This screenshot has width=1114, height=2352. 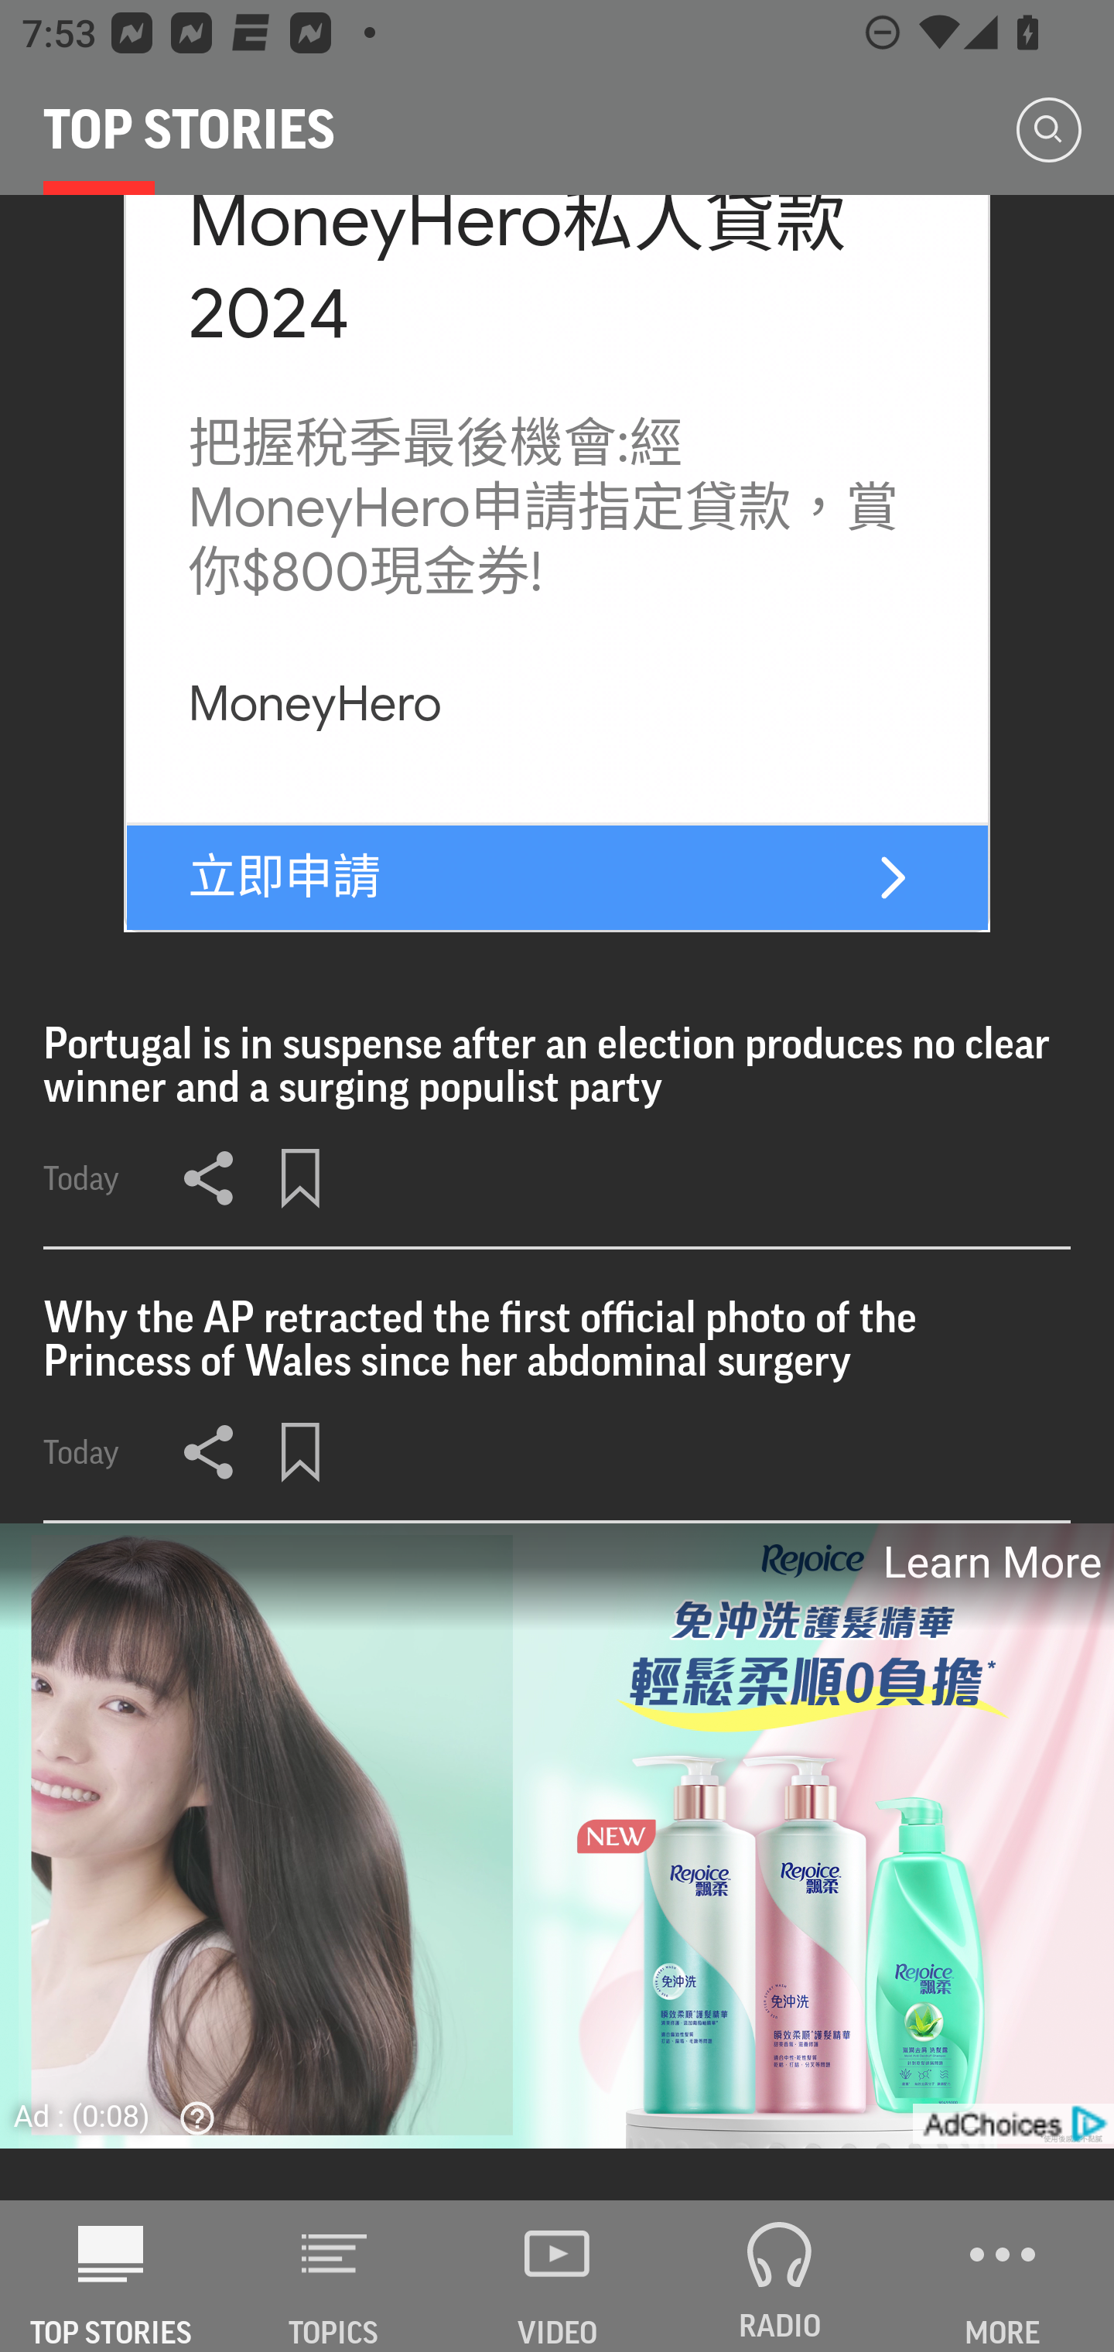 What do you see at coordinates (111, 2276) in the screenshot?
I see `AP News TOP STORIES` at bounding box center [111, 2276].